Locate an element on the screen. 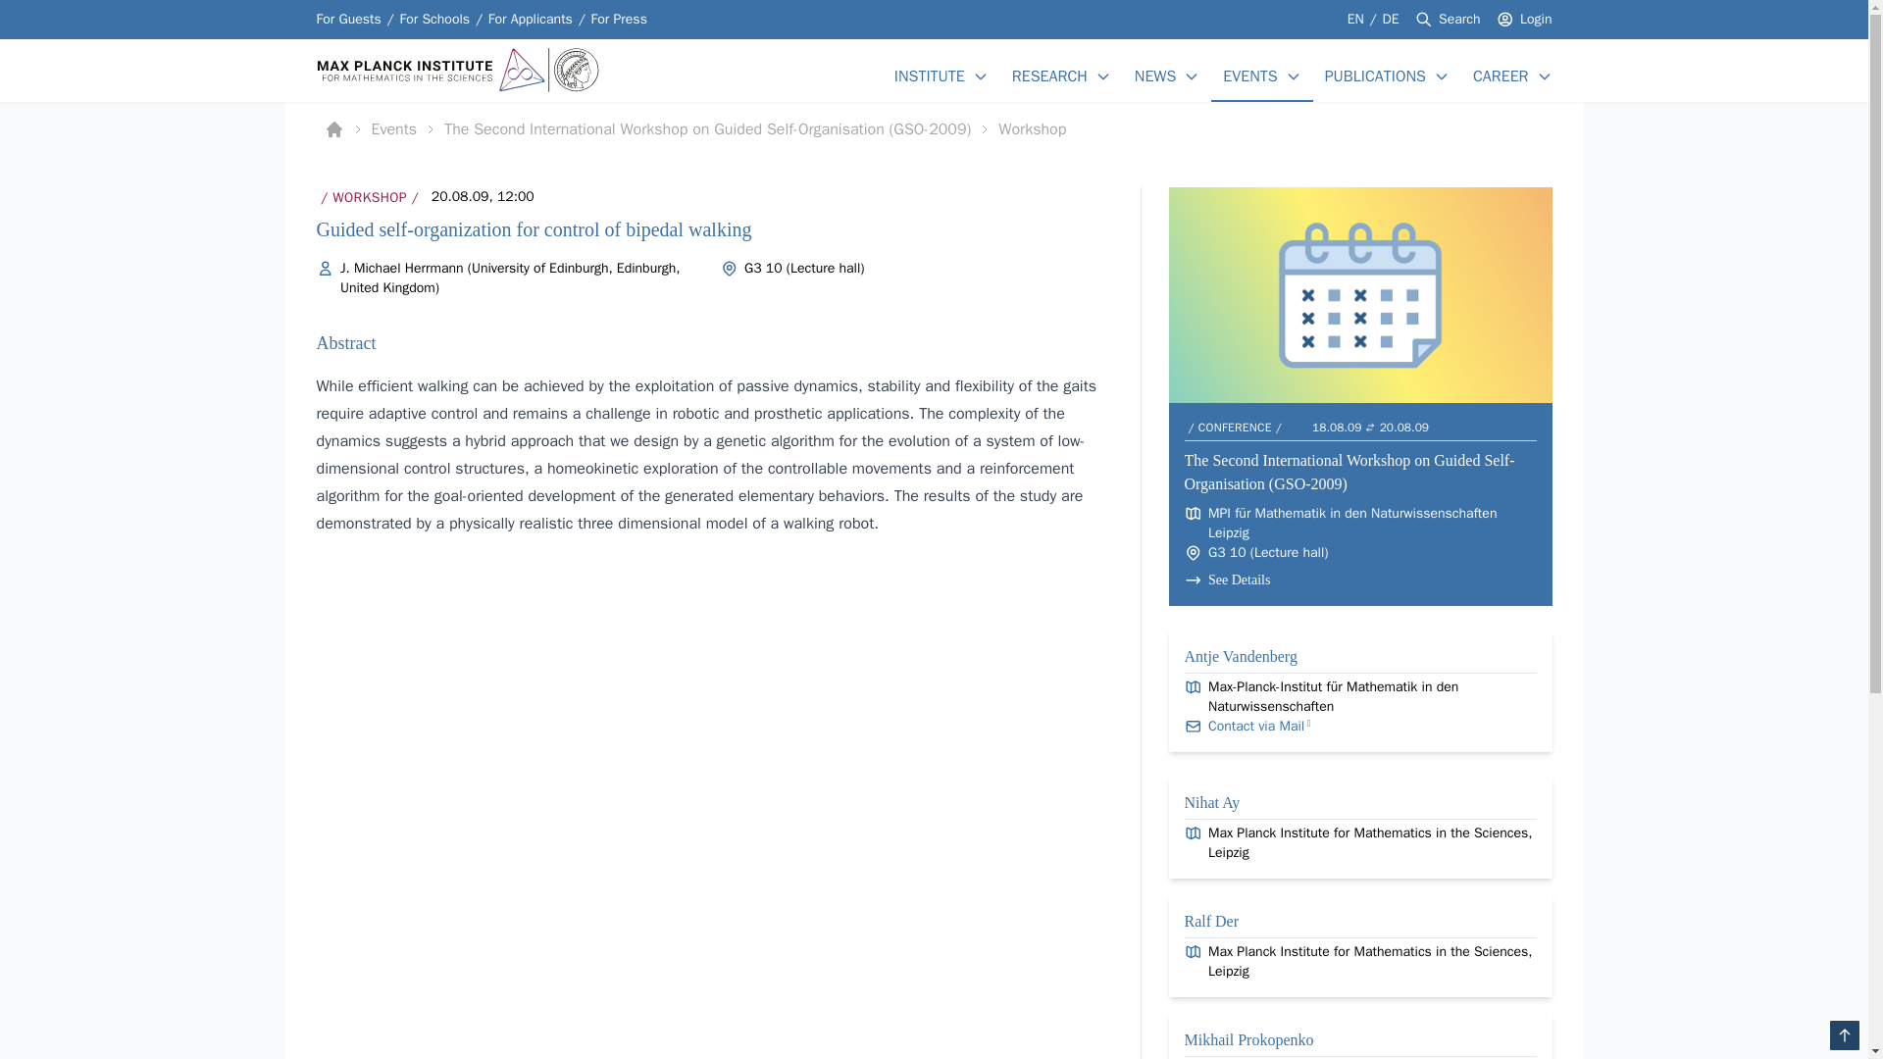  PUBLICATIONS is located at coordinates (1375, 76).